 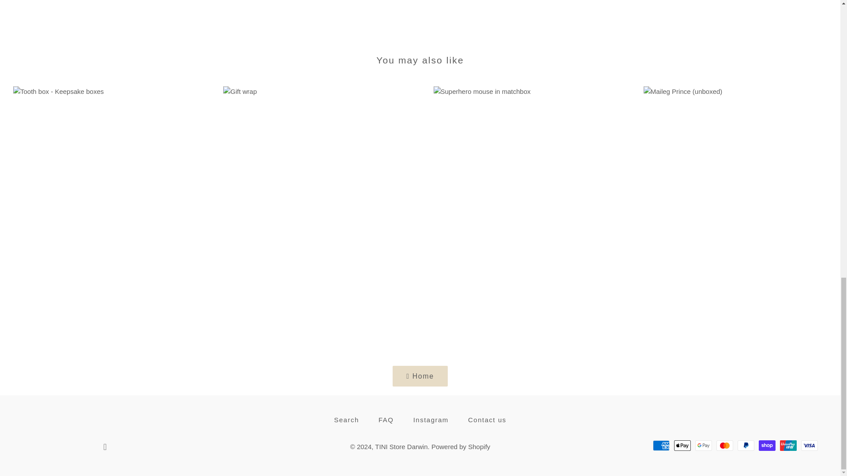 I want to click on Mastercard, so click(x=725, y=445).